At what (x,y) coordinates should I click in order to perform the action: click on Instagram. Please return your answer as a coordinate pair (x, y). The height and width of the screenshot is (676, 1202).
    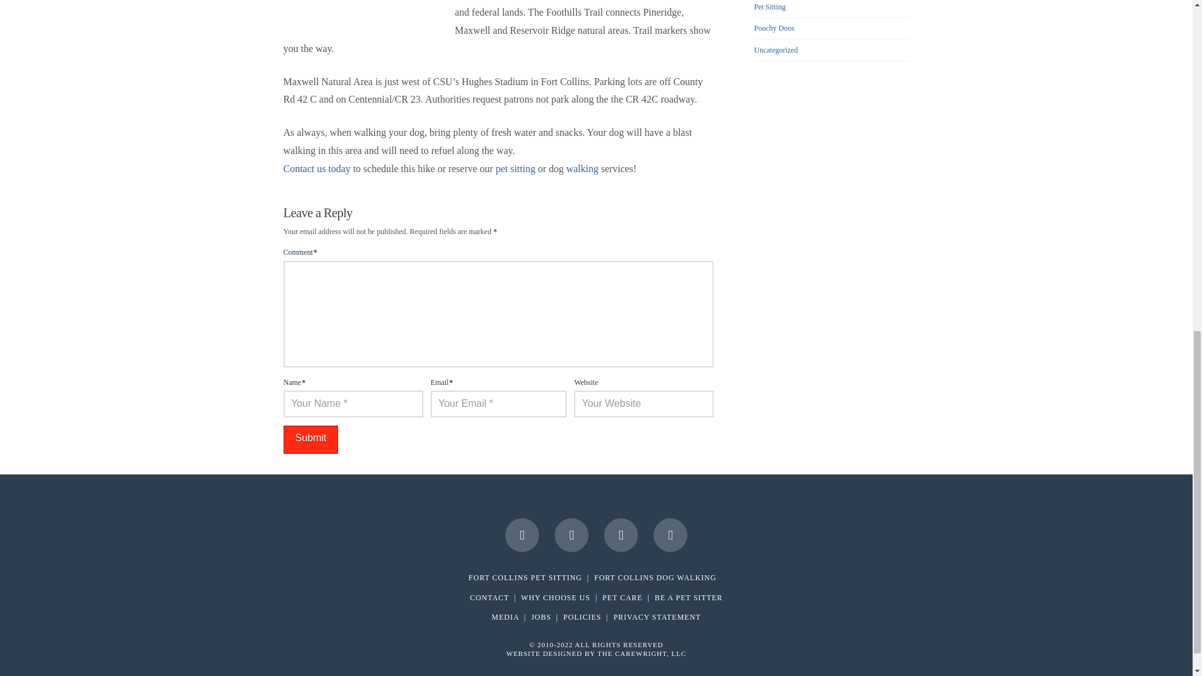
    Looking at the image, I should click on (670, 535).